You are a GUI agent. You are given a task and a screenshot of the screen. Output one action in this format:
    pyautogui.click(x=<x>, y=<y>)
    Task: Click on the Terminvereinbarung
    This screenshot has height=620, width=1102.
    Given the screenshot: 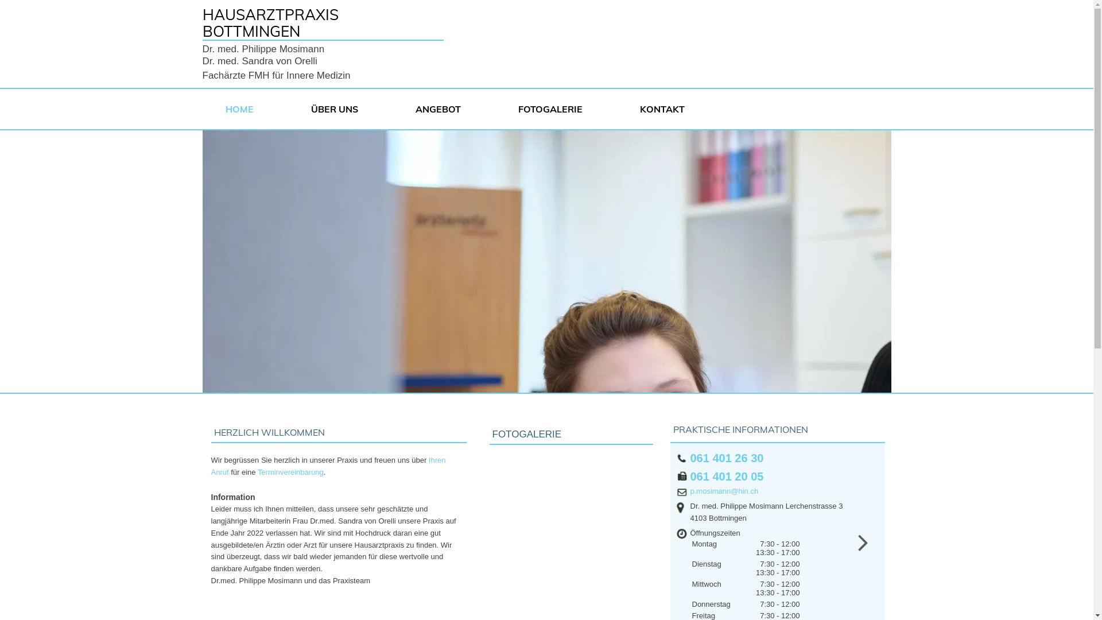 What is the action you would take?
    pyautogui.click(x=290, y=472)
    